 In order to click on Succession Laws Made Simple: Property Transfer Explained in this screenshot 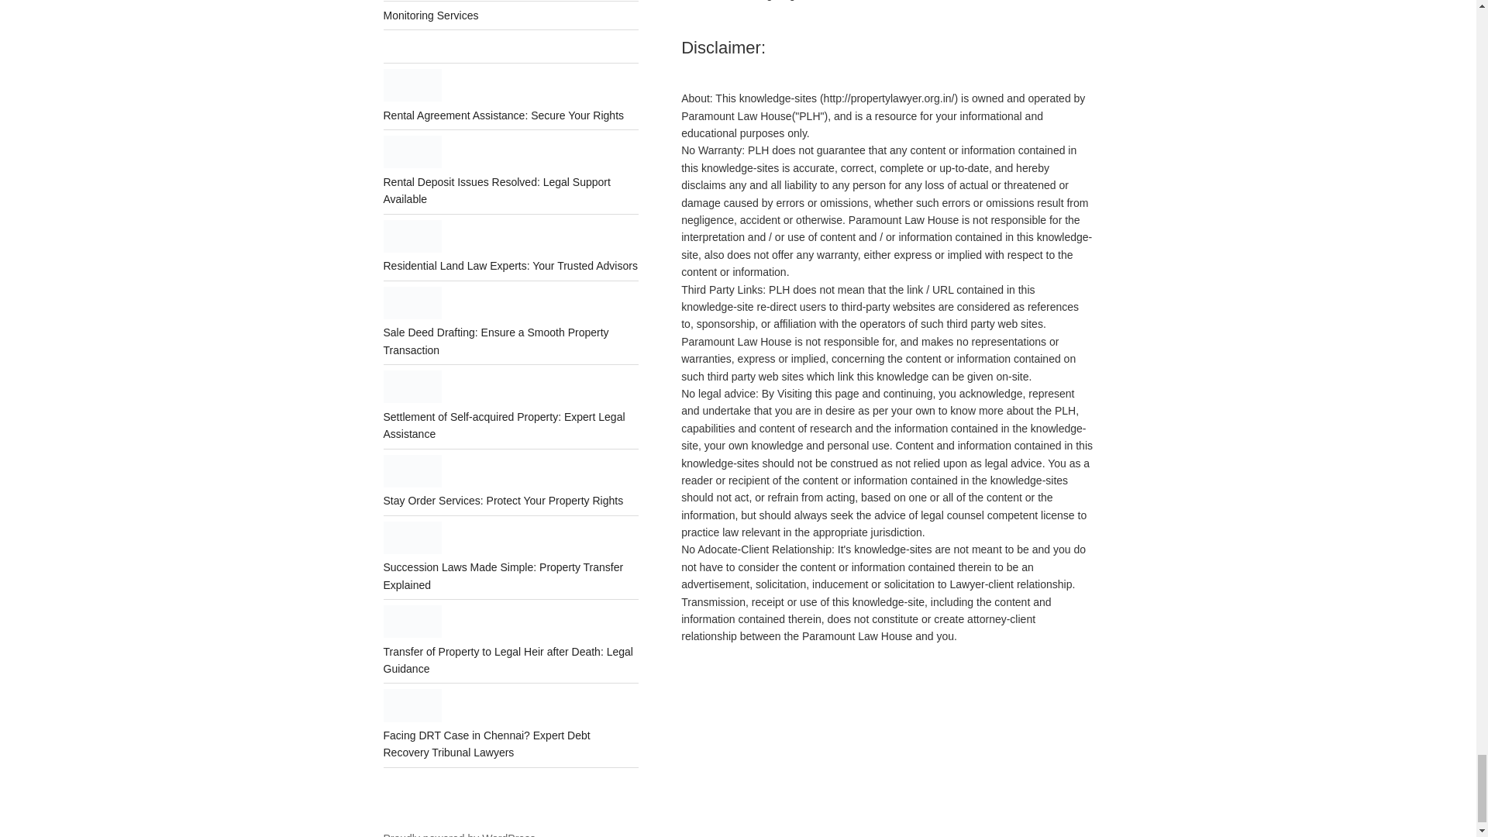, I will do `click(502, 575)`.